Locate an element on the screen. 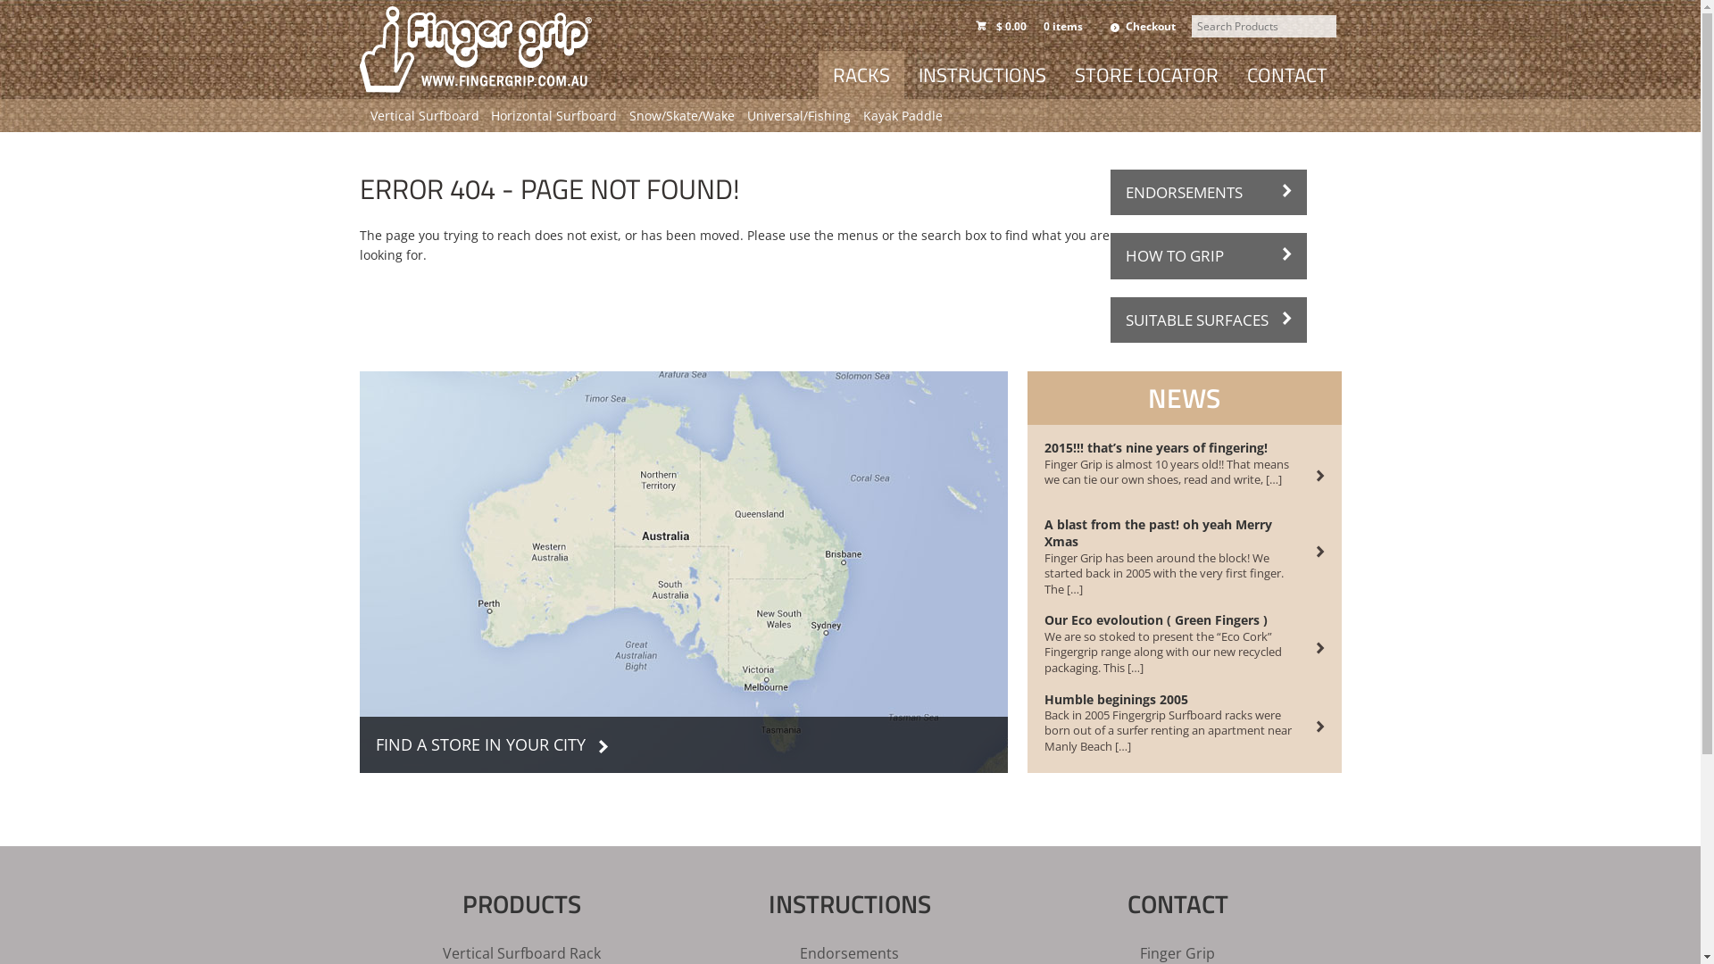 This screenshot has height=964, width=1714. Kayak Paddle is located at coordinates (903, 116).